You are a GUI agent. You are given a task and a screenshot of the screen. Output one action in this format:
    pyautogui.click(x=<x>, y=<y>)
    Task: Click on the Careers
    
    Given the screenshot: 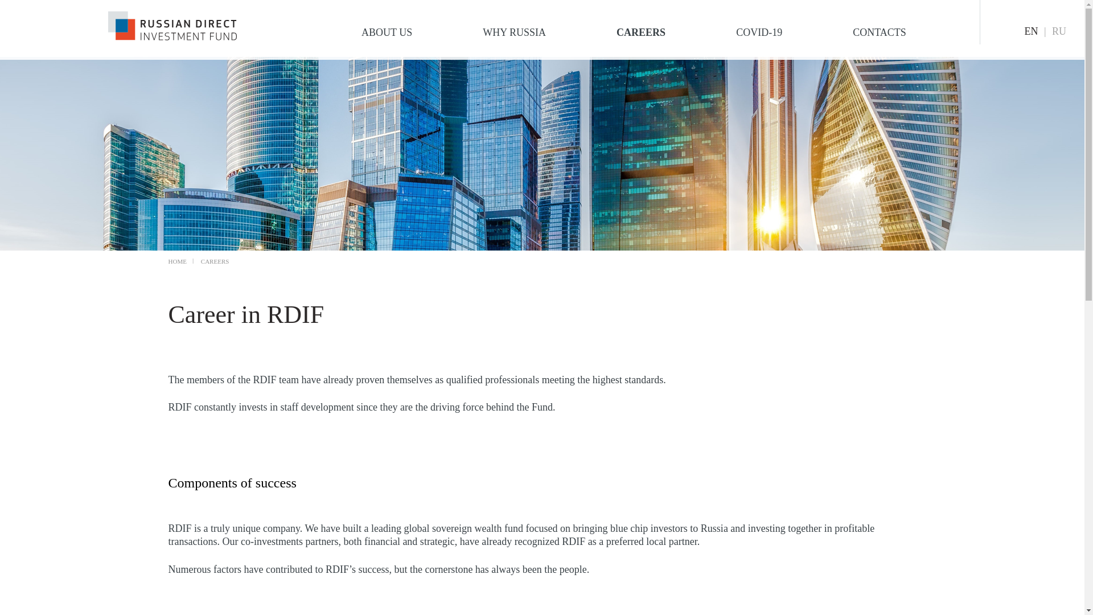 What is the action you would take?
    pyautogui.click(x=641, y=32)
    